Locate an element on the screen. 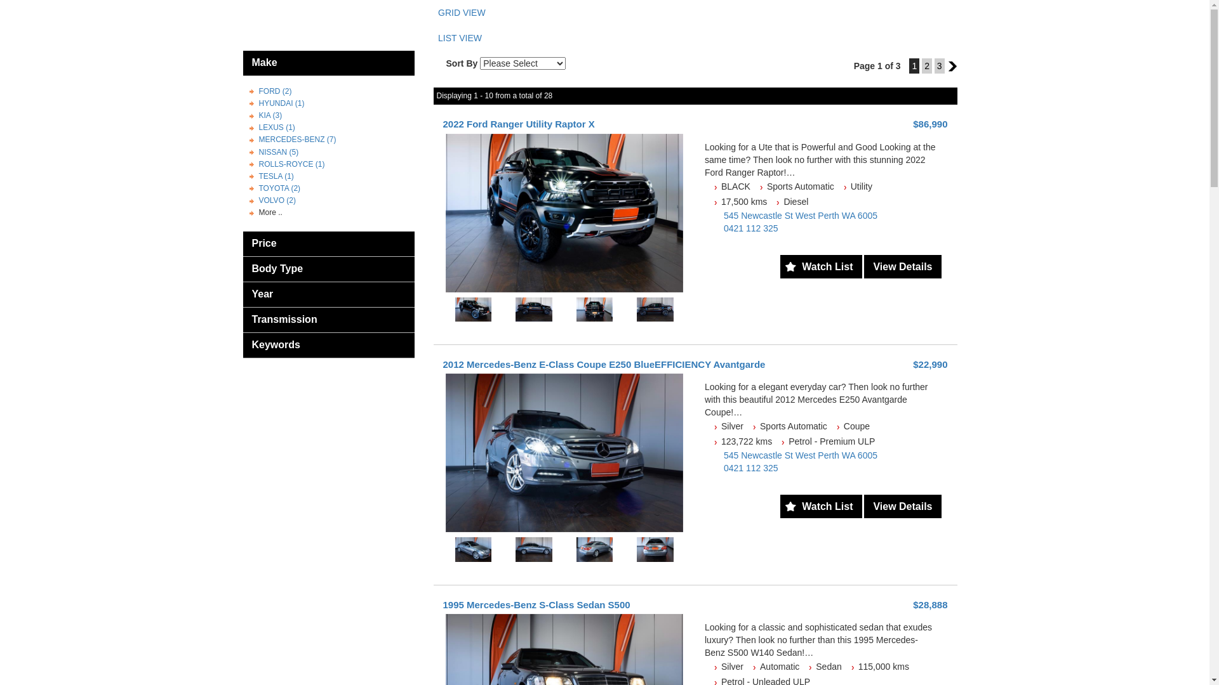 The height and width of the screenshot is (685, 1219). 2022 Ford Ranger Utility Raptor X is located at coordinates (519, 124).